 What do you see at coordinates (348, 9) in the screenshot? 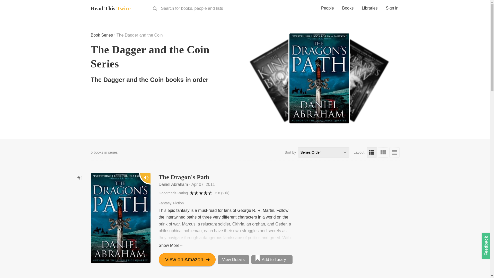
I see `Books` at bounding box center [348, 9].